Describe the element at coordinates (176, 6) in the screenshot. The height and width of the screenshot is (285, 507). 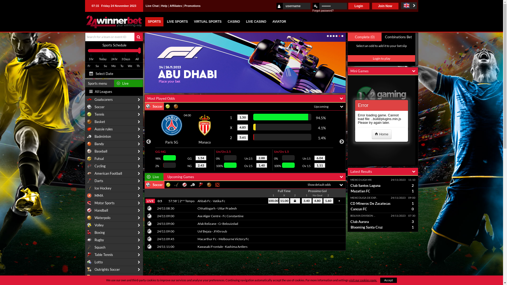
I see `Affiliates` at that location.